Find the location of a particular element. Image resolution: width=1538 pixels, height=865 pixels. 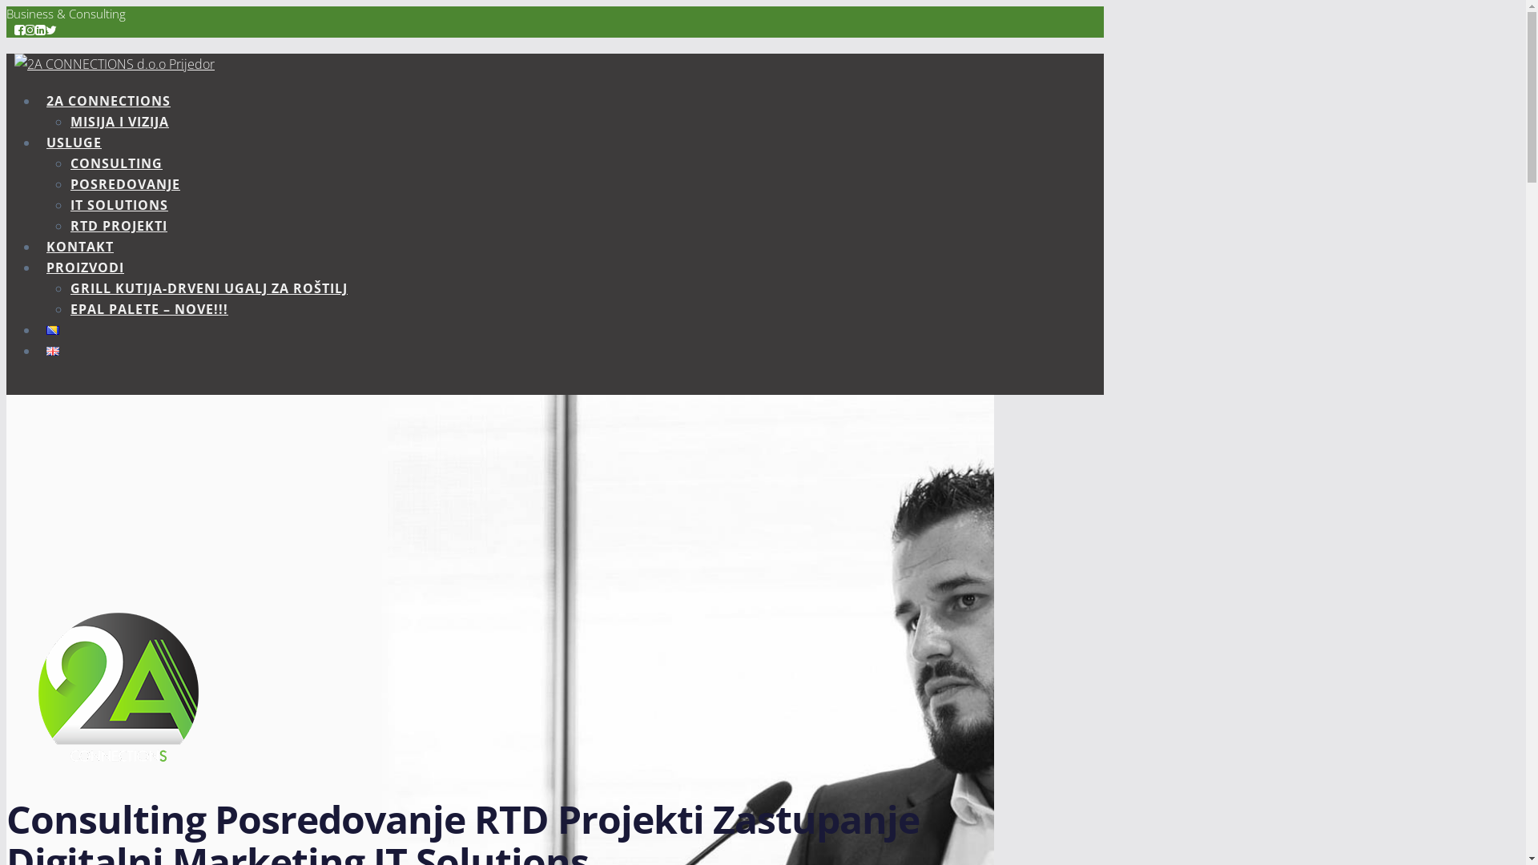

MISIJA I VIZIJA is located at coordinates (120, 122).